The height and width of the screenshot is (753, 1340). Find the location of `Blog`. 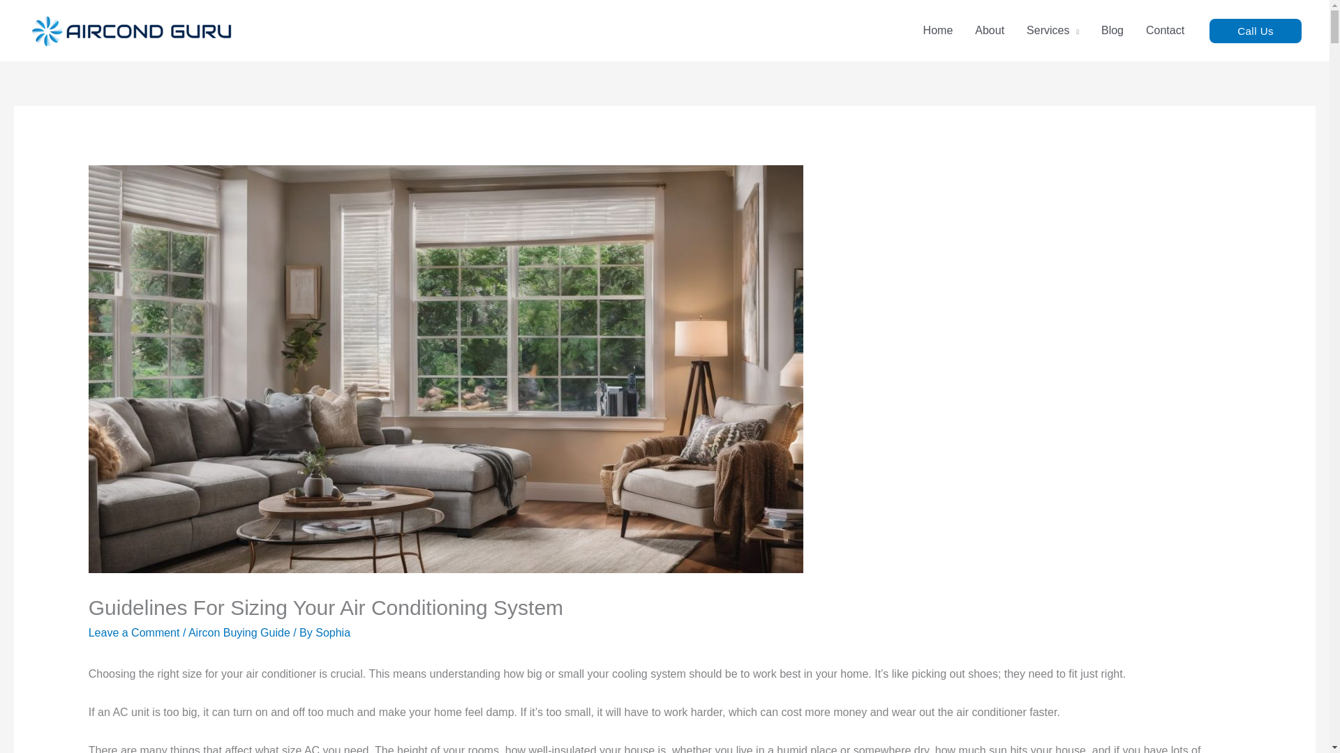

Blog is located at coordinates (1112, 30).